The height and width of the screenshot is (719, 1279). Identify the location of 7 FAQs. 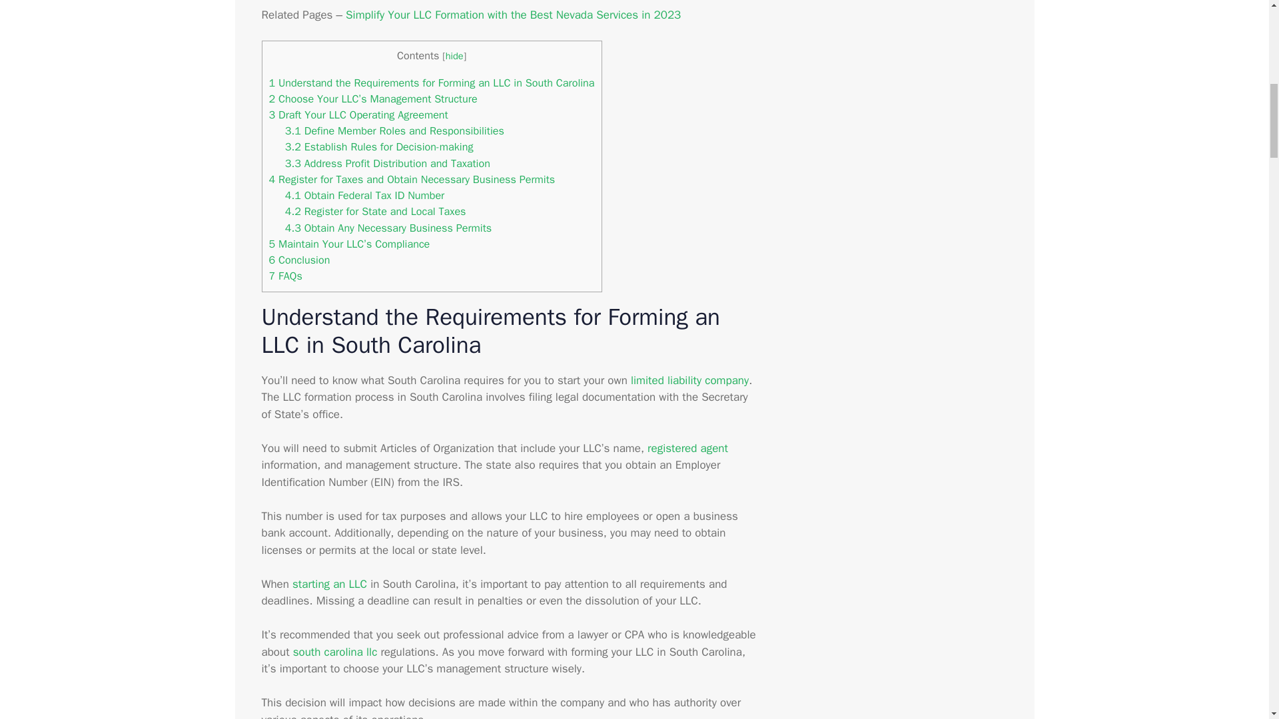
(285, 276).